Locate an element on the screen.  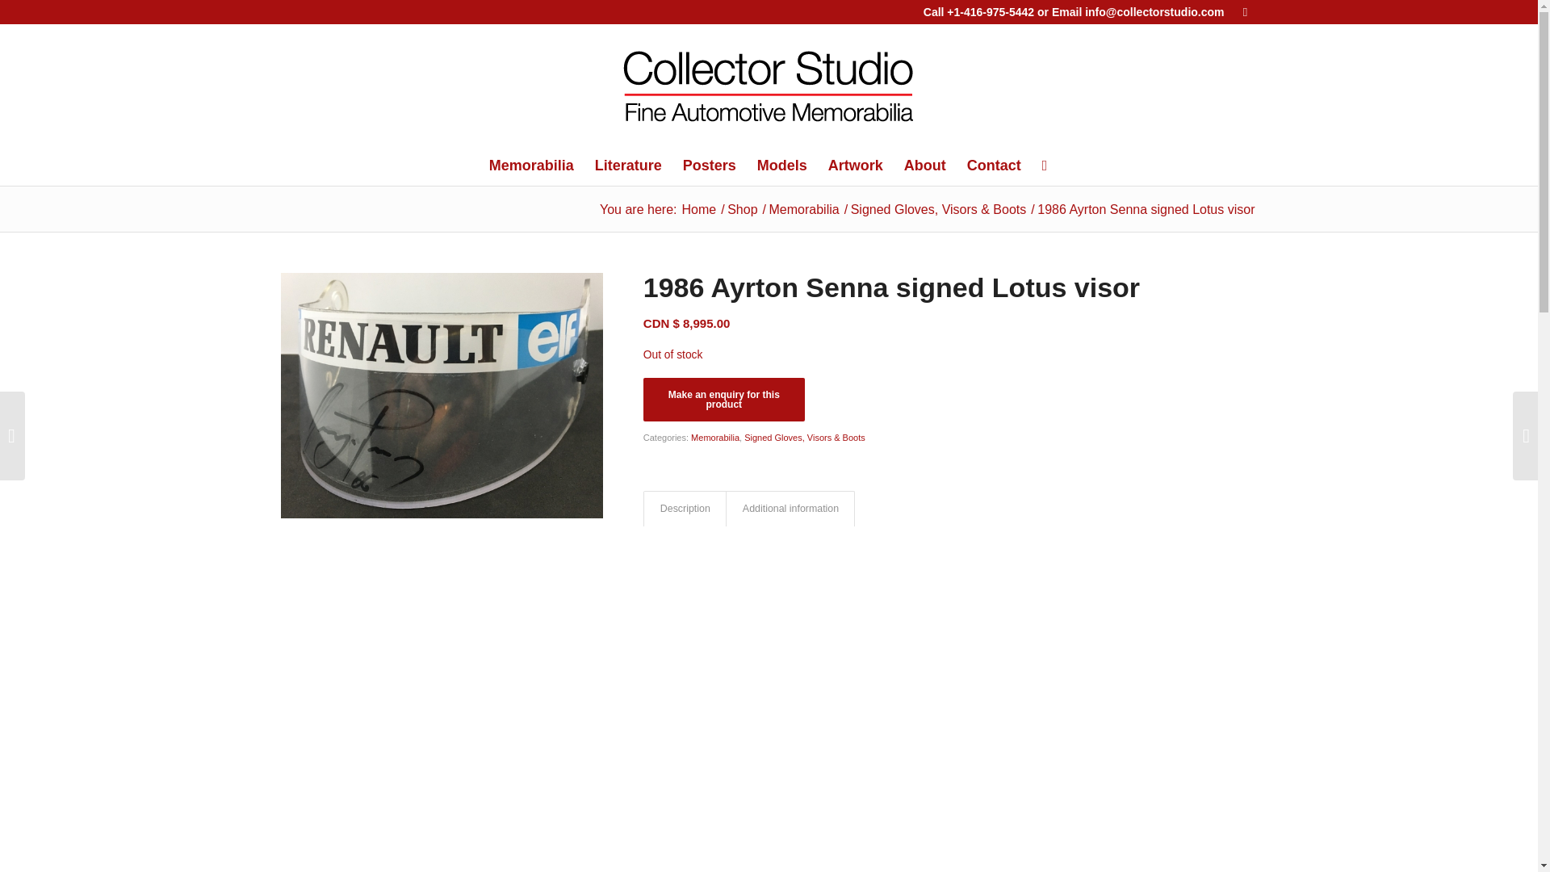
Shop is located at coordinates (742, 208).